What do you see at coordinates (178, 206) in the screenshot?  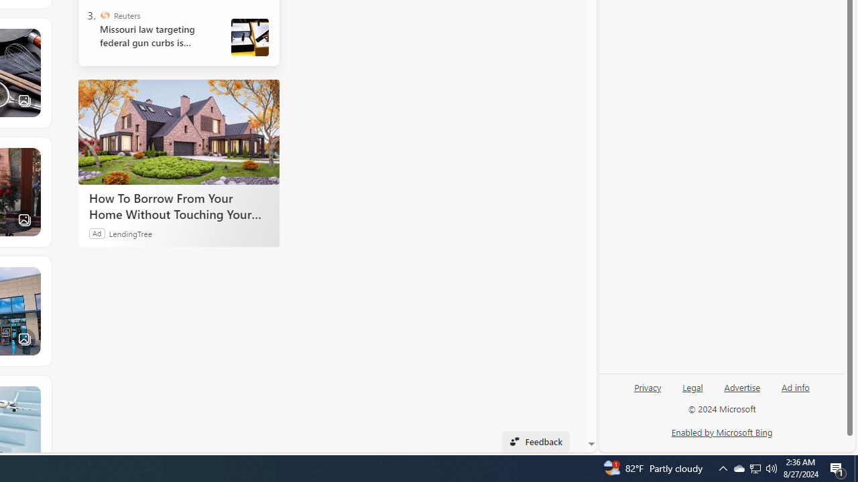 I see `How To Borrow From Your Home Without Touching Your Mortgage` at bounding box center [178, 206].